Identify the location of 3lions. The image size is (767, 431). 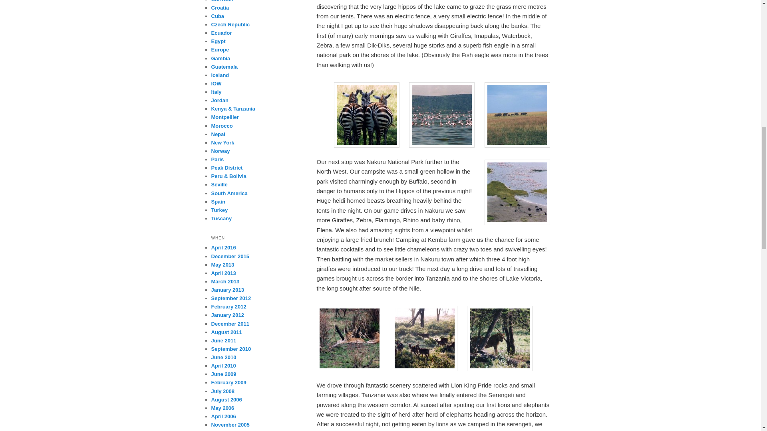
(349, 338).